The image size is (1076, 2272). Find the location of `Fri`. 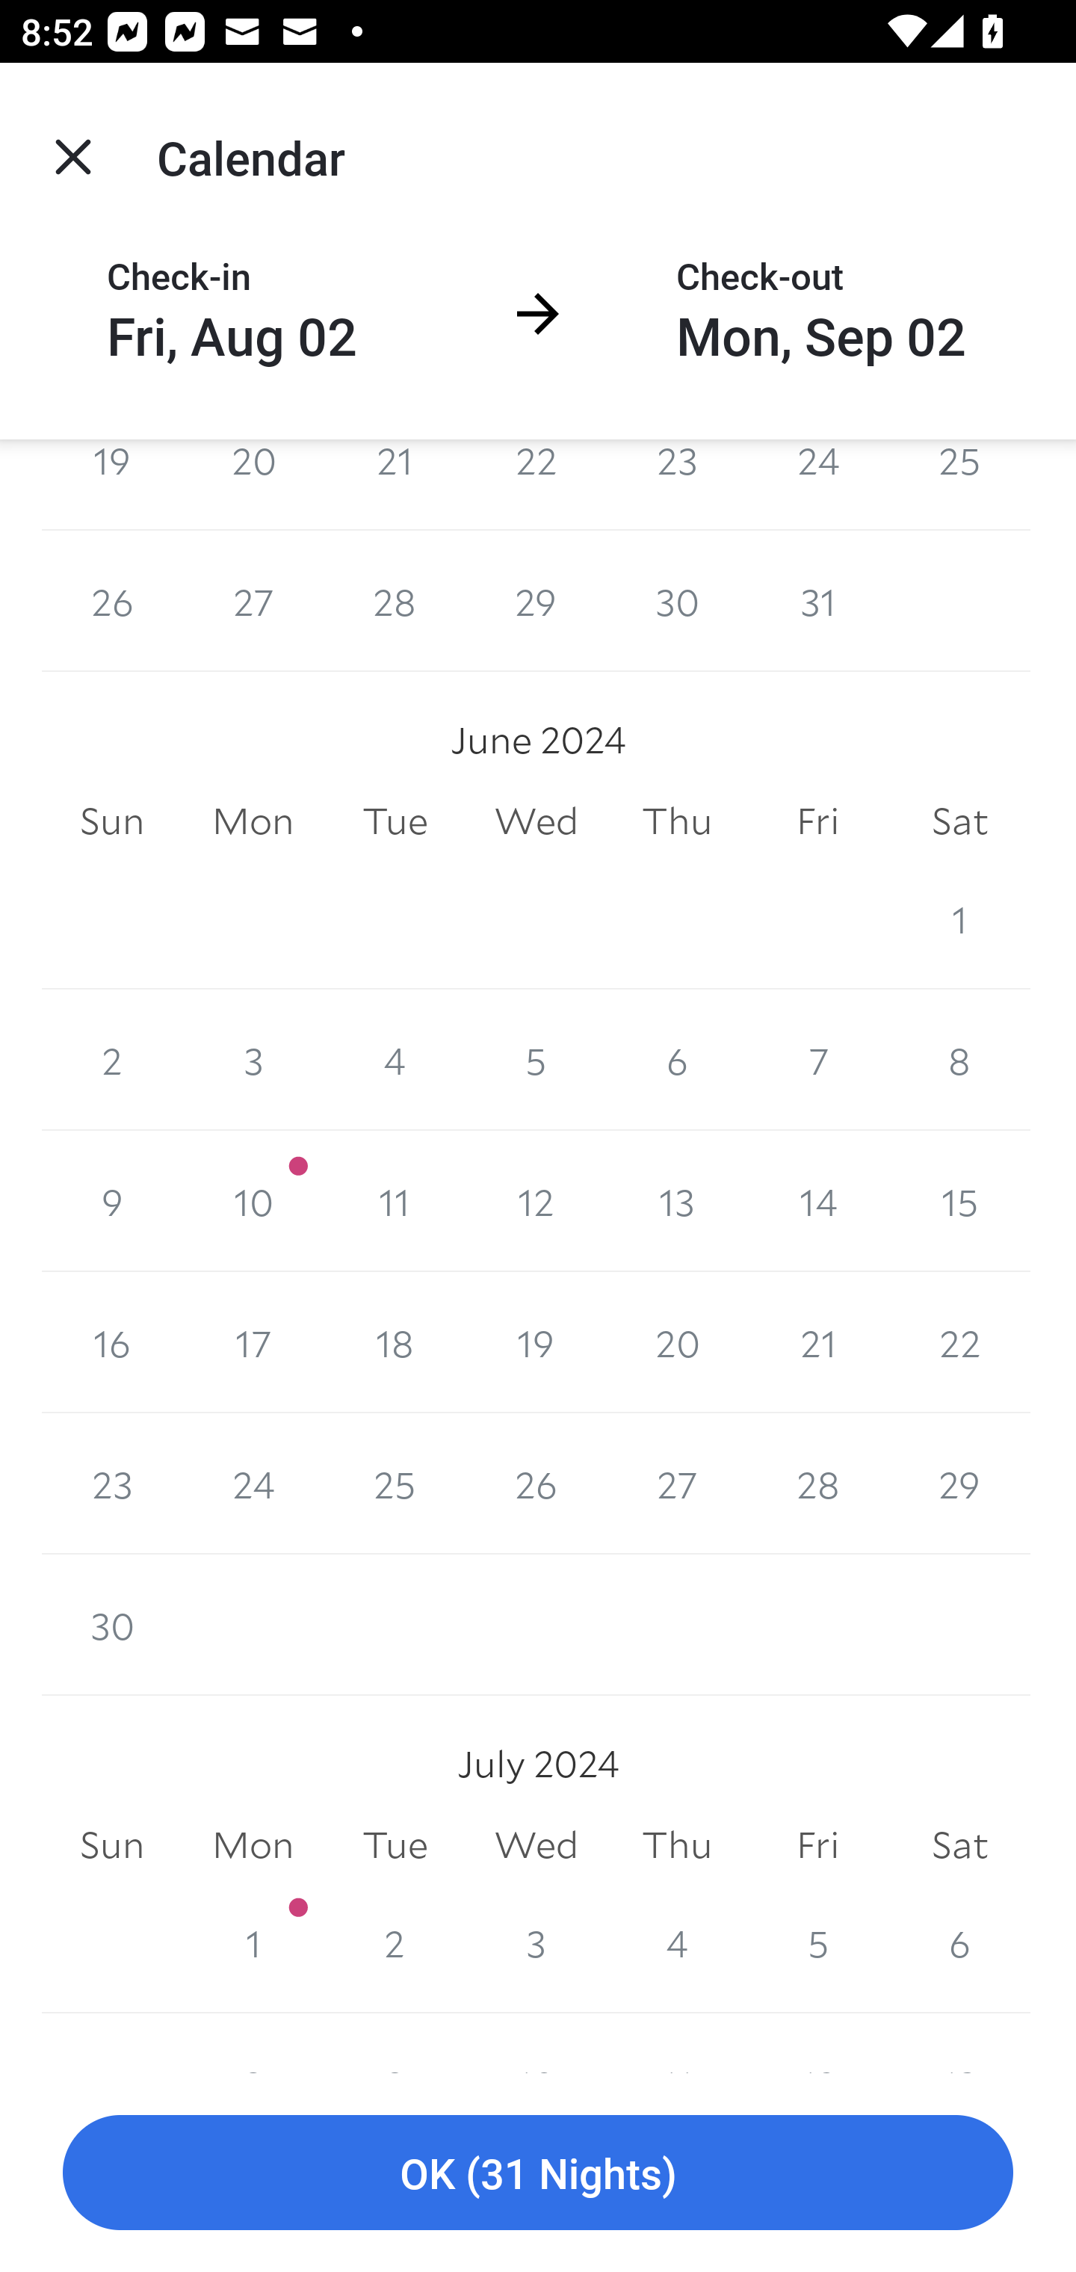

Fri is located at coordinates (817, 821).